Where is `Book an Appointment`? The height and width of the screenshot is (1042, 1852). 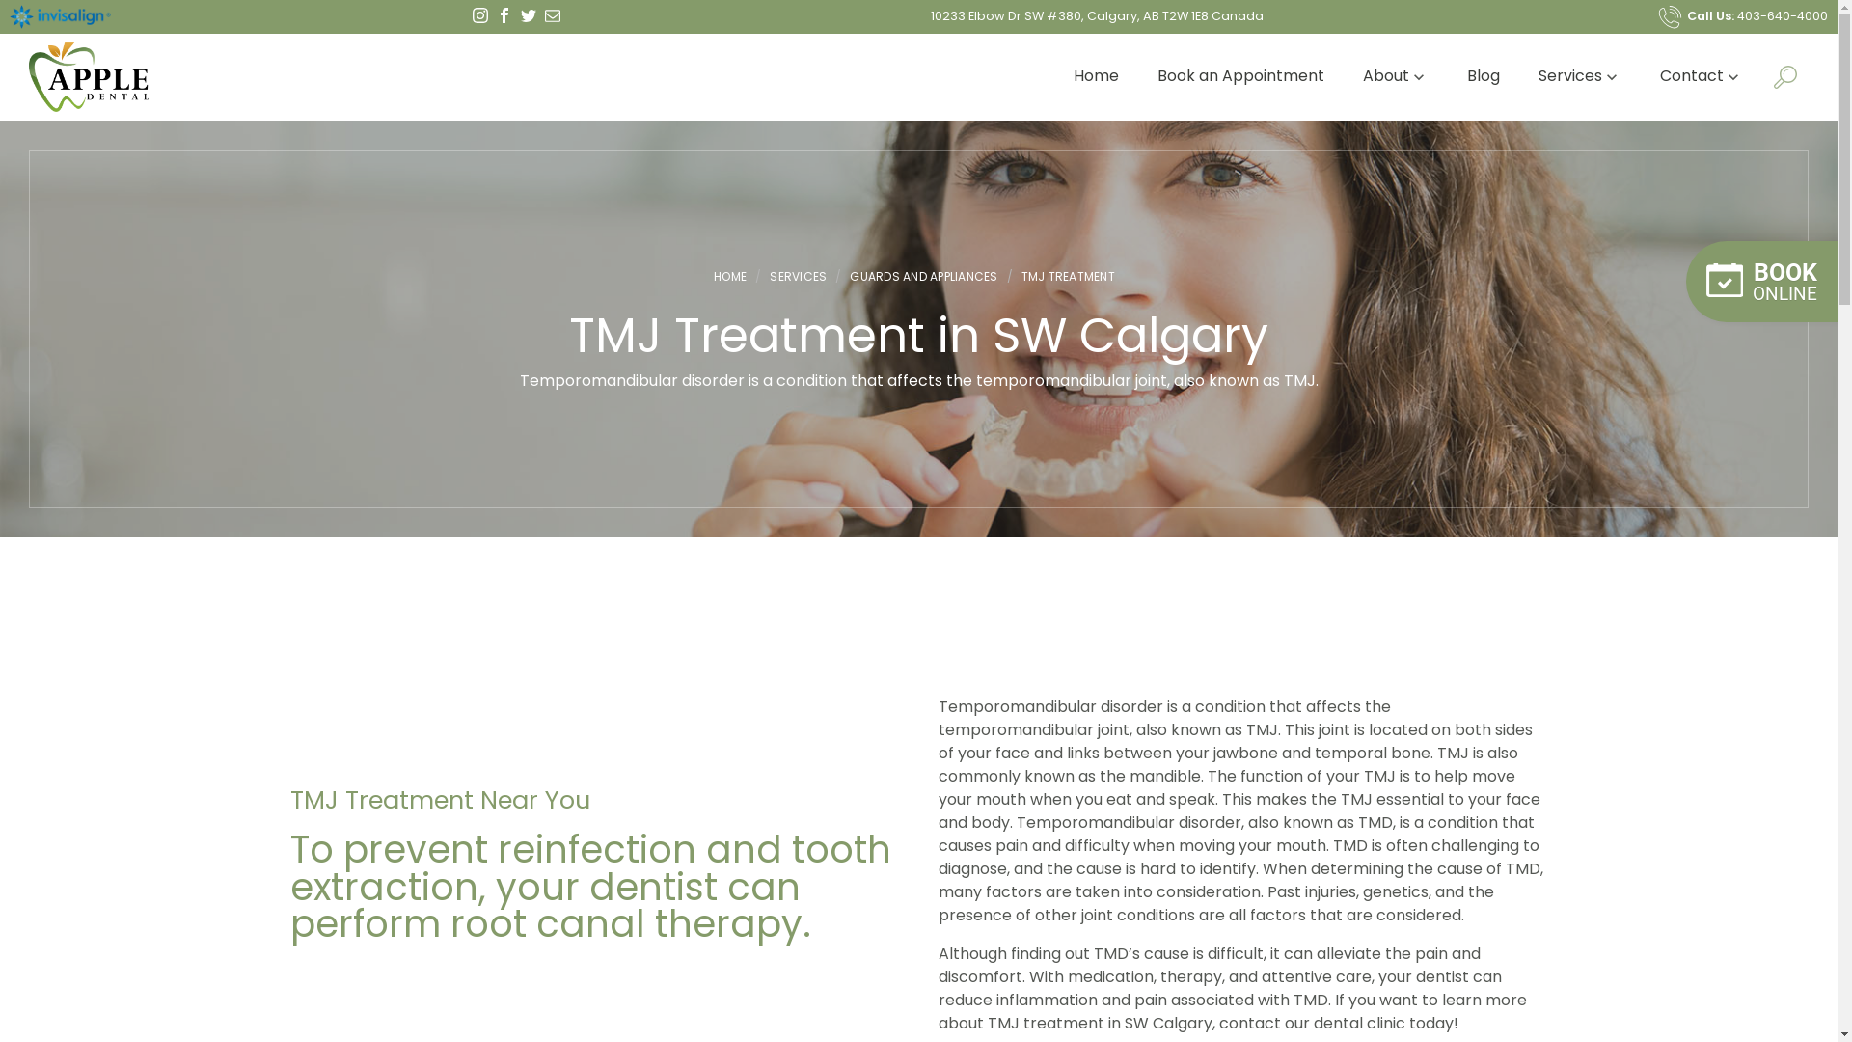
Book an Appointment is located at coordinates (1240, 77).